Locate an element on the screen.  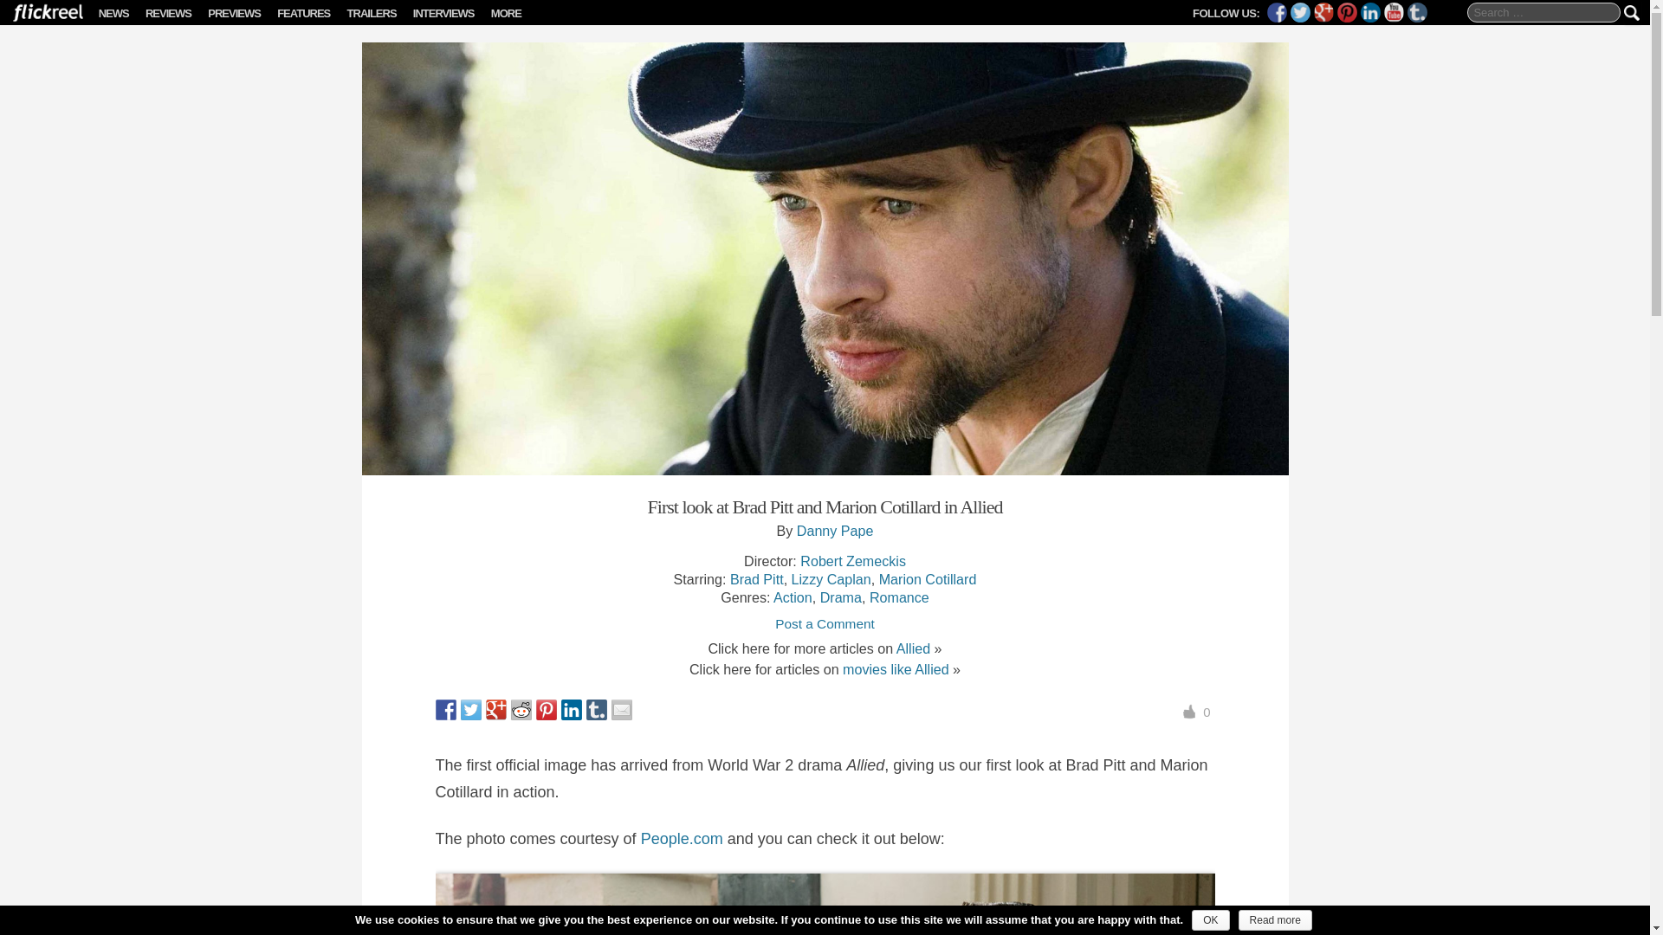
Follow us on Twitter is located at coordinates (1299, 12).